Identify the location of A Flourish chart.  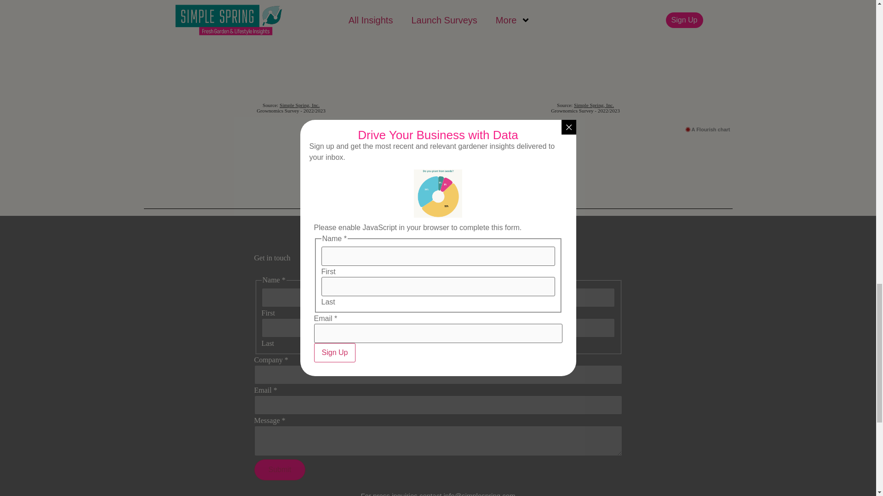
(707, 130).